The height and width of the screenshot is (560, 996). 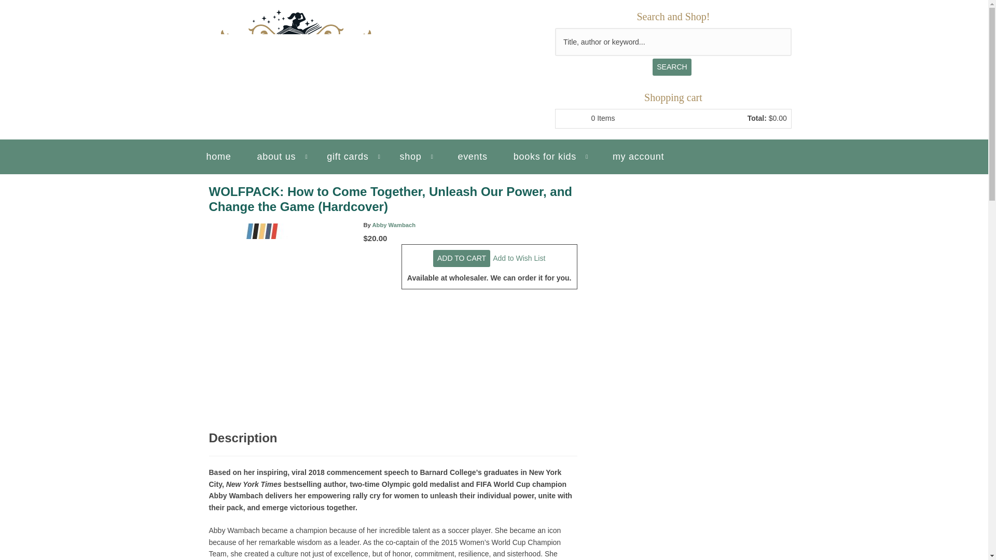 What do you see at coordinates (219, 157) in the screenshot?
I see `home` at bounding box center [219, 157].